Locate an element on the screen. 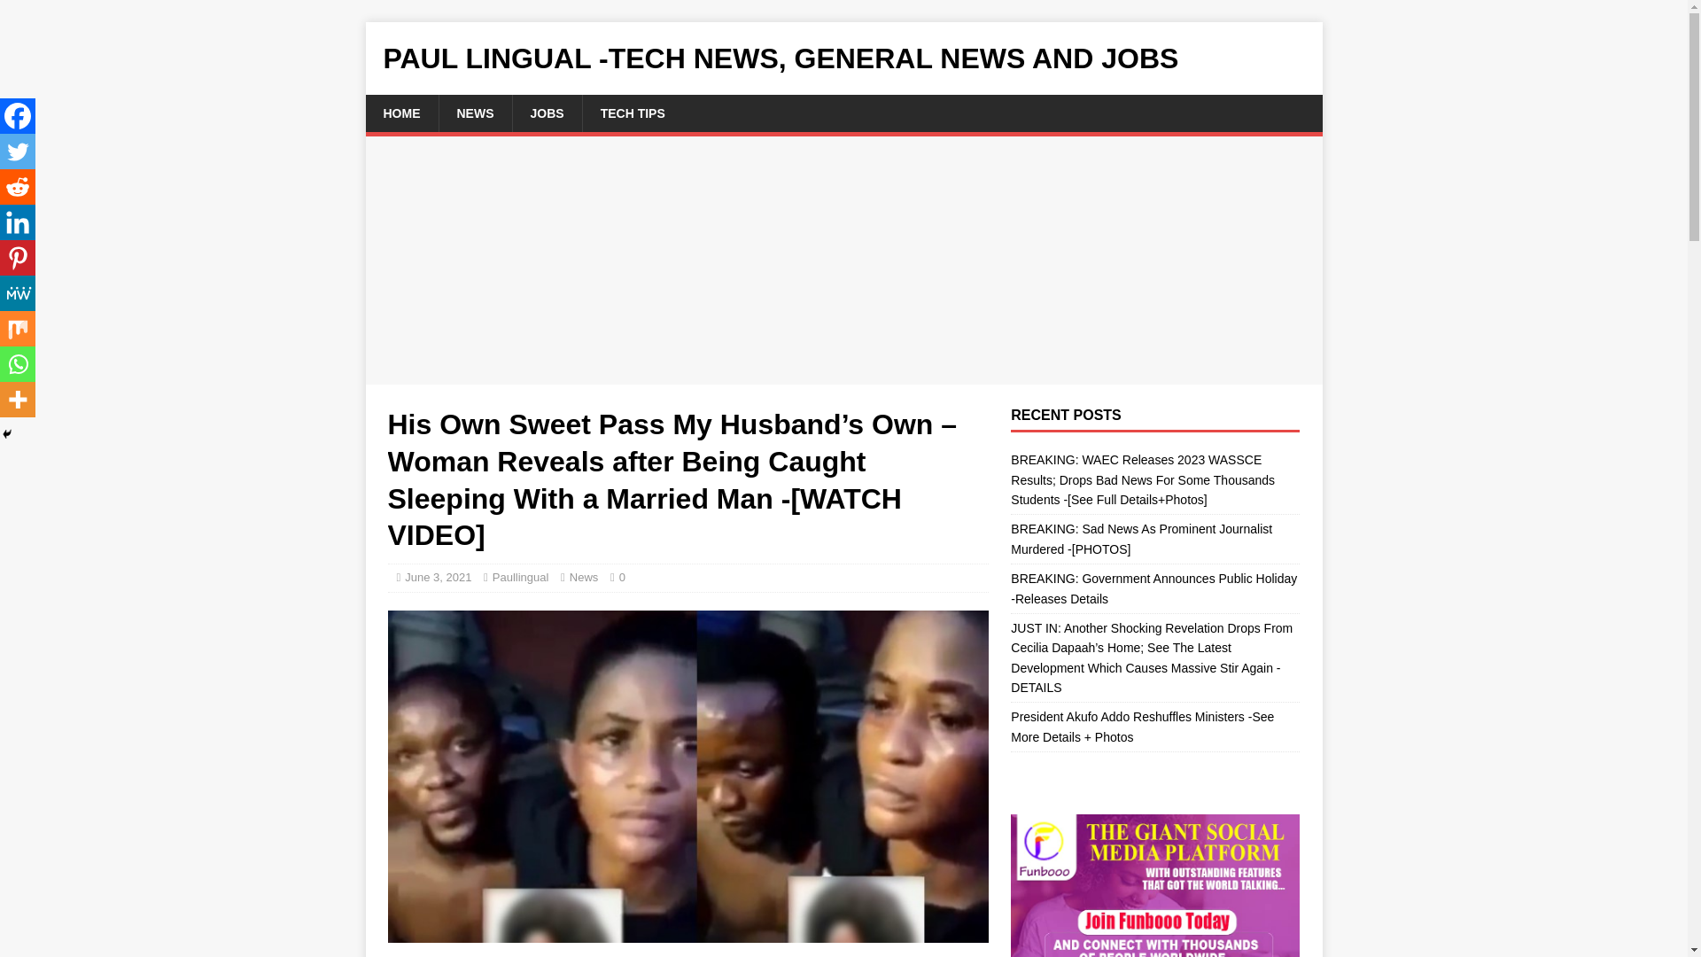 This screenshot has width=1701, height=957. PAUL LINGUAL -TECH NEWS, GENERAL NEWS AND JOBS is located at coordinates (843, 58).